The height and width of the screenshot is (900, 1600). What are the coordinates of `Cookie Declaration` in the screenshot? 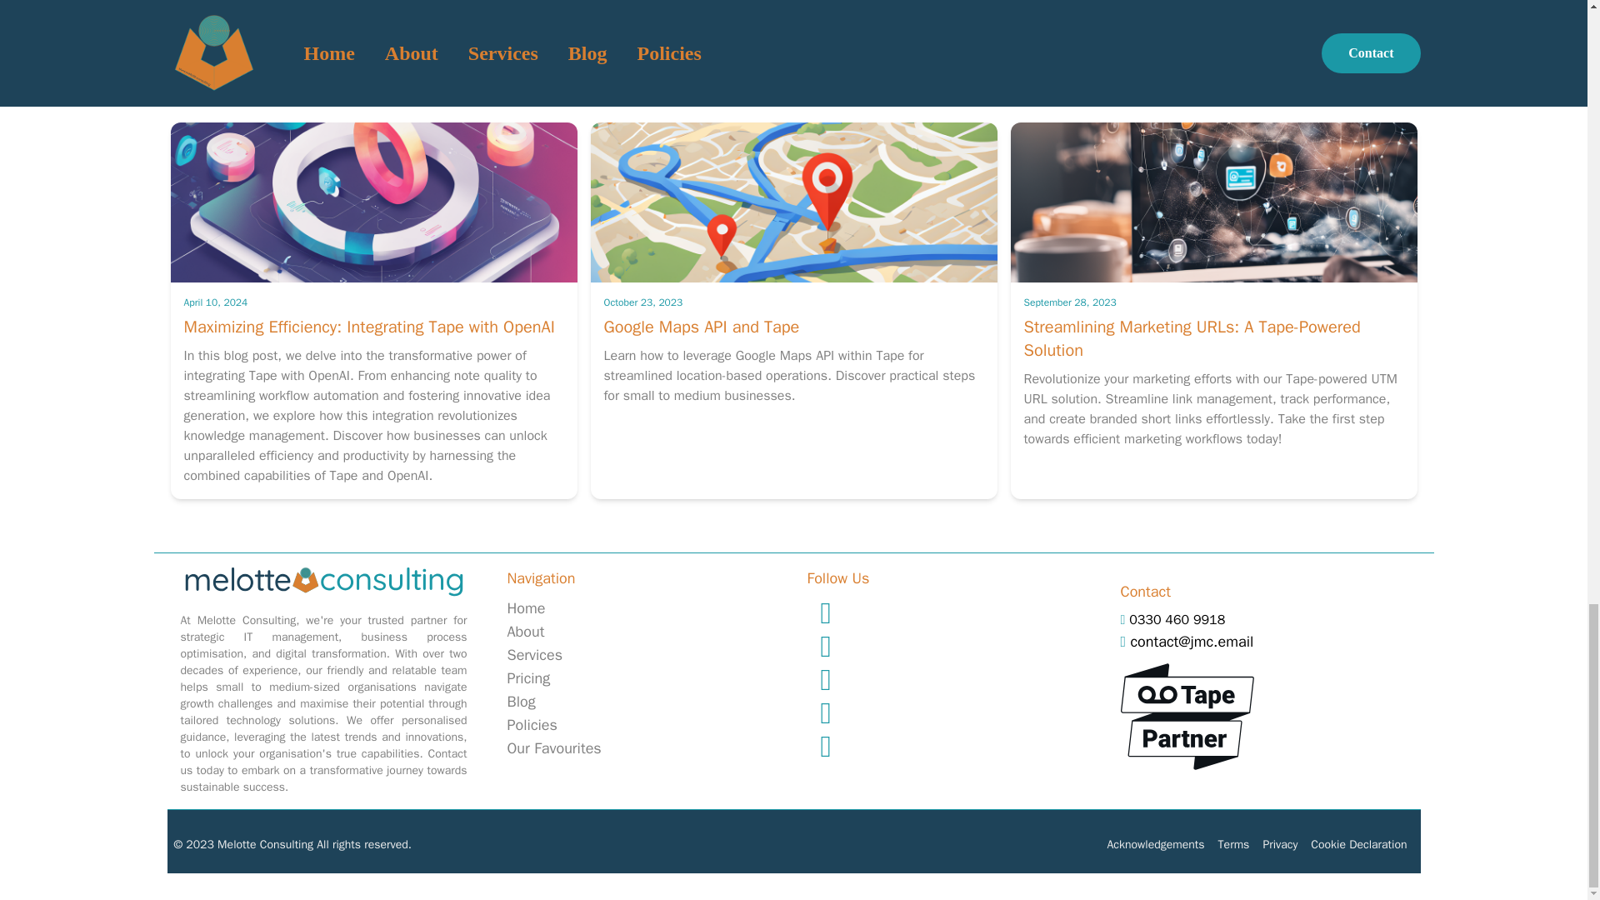 It's located at (1358, 844).